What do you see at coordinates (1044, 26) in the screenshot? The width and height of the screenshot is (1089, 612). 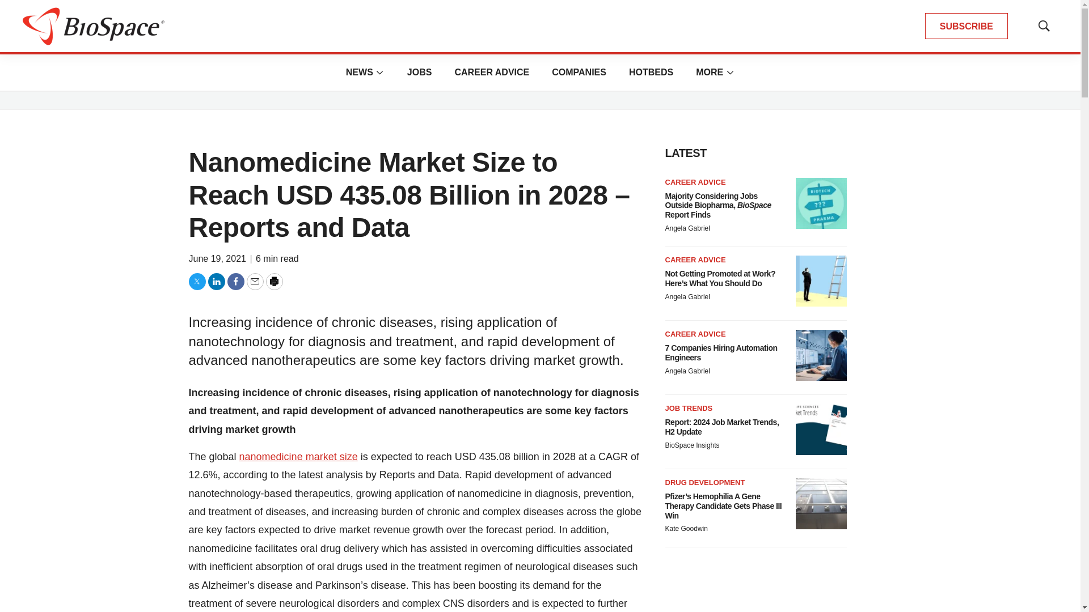 I see `Show Search` at bounding box center [1044, 26].